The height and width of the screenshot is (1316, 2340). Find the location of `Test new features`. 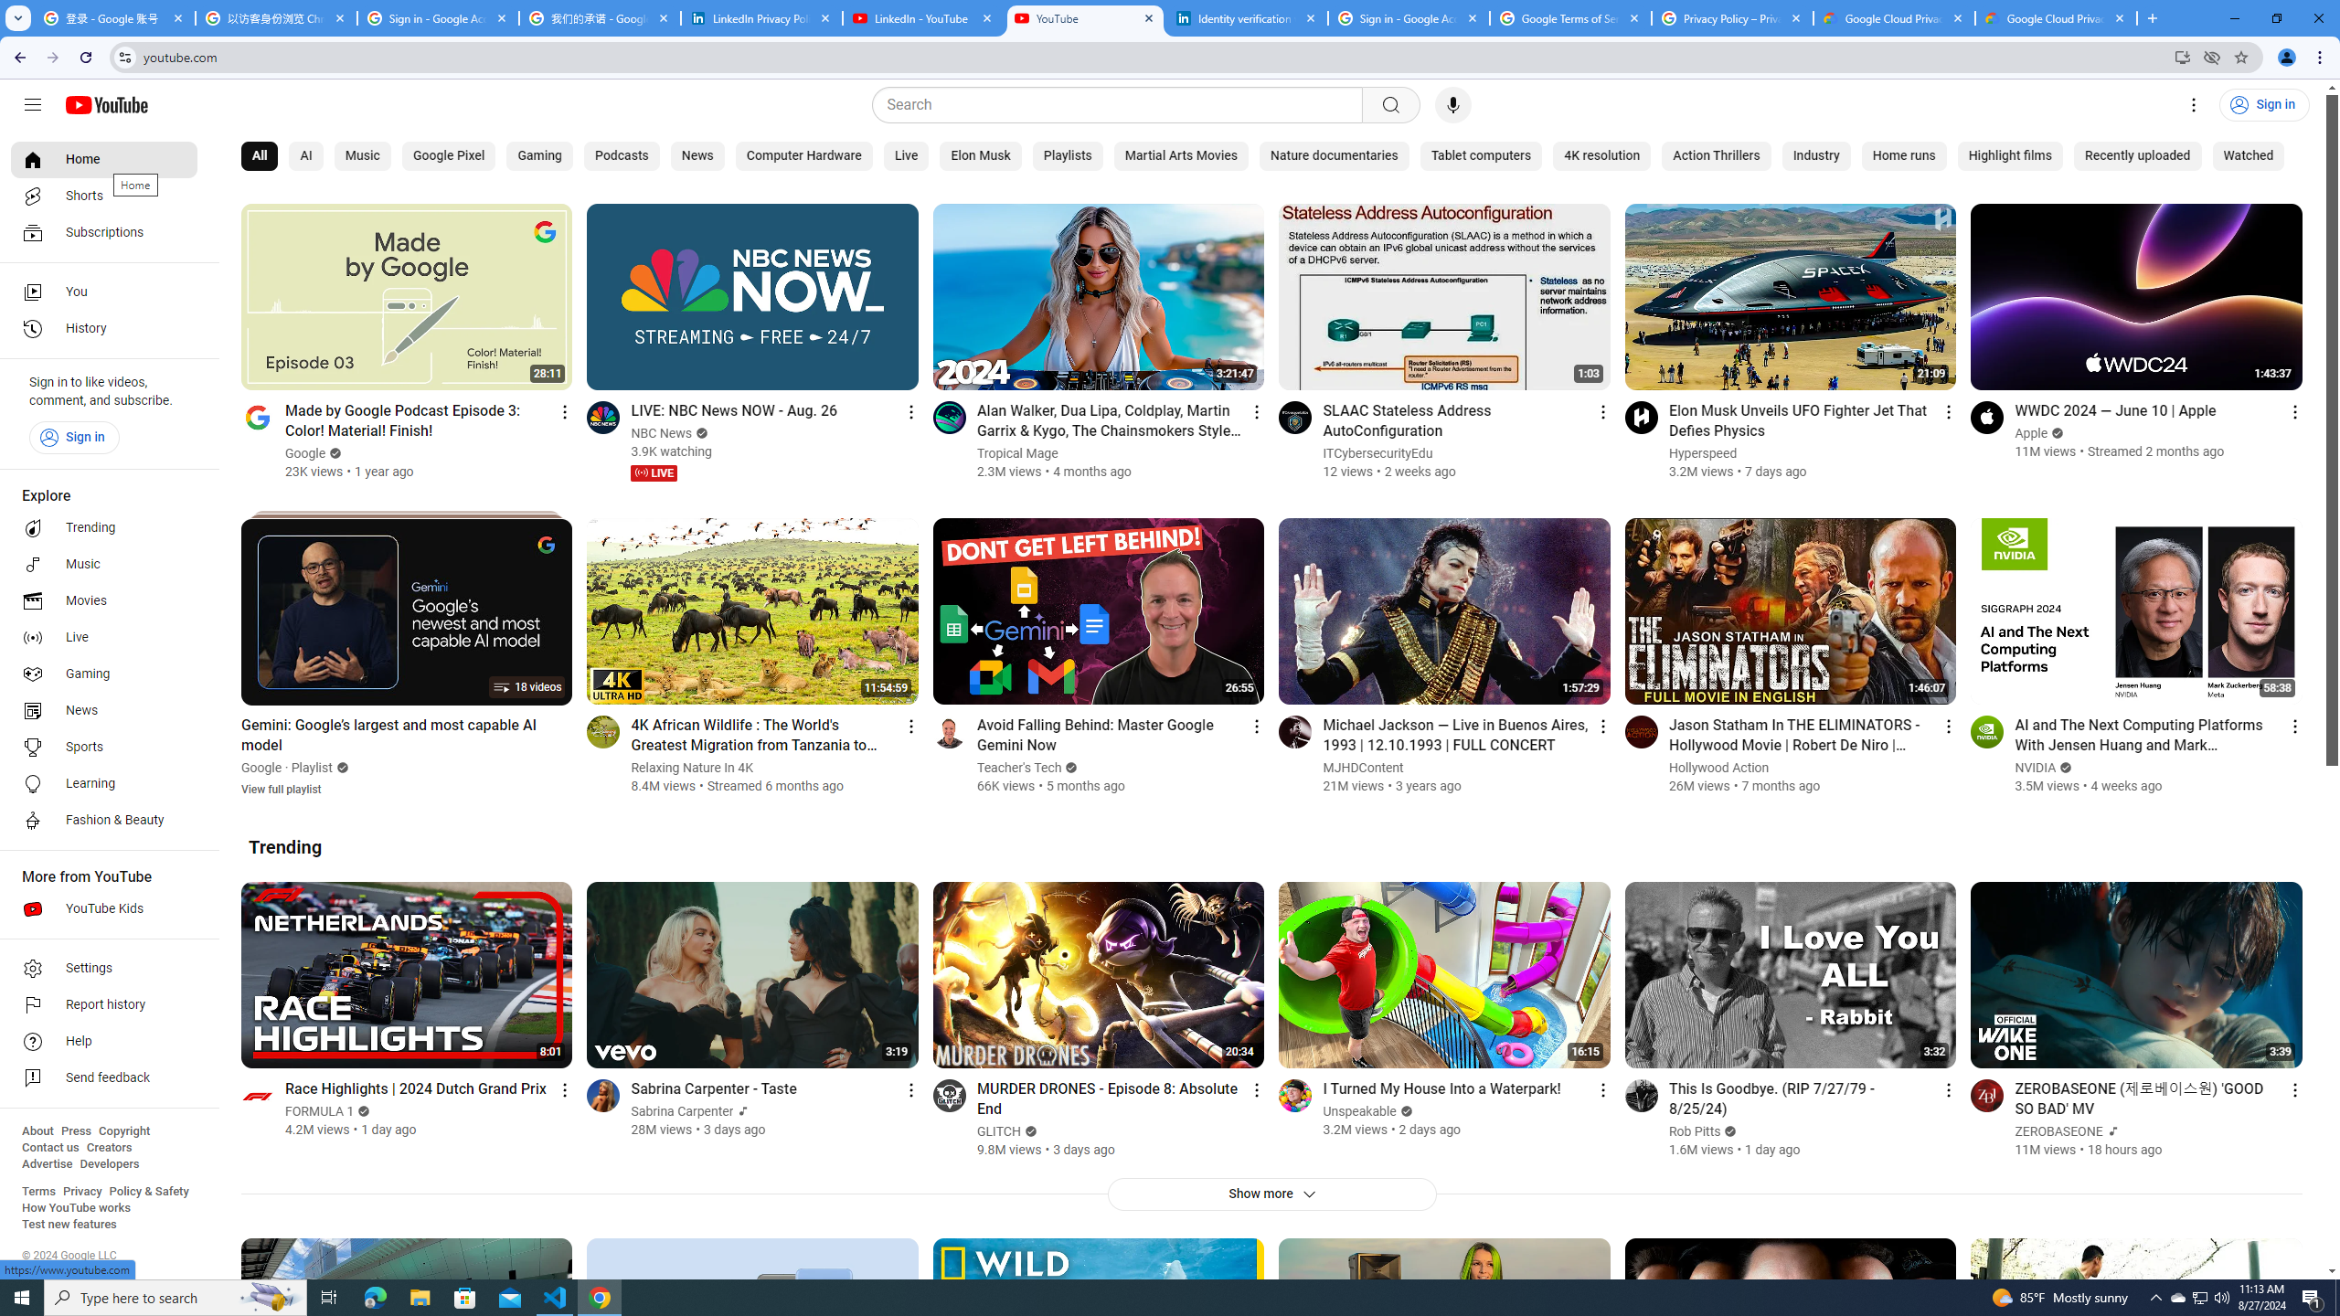

Test new features is located at coordinates (69, 1225).